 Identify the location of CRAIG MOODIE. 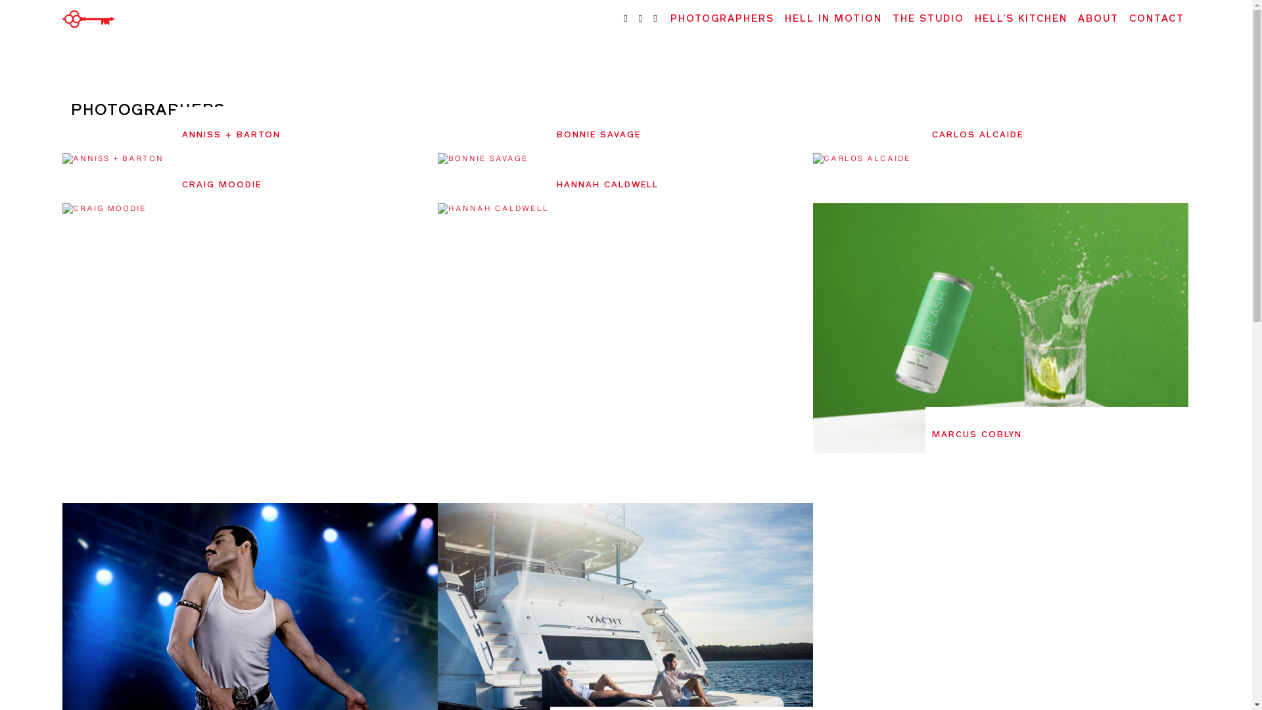
(222, 185).